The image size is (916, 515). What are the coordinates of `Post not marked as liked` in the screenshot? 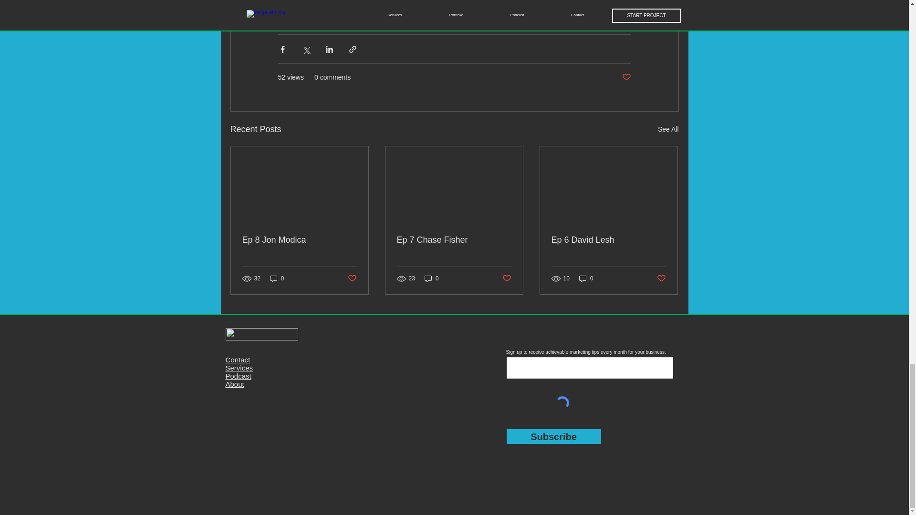 It's located at (351, 278).